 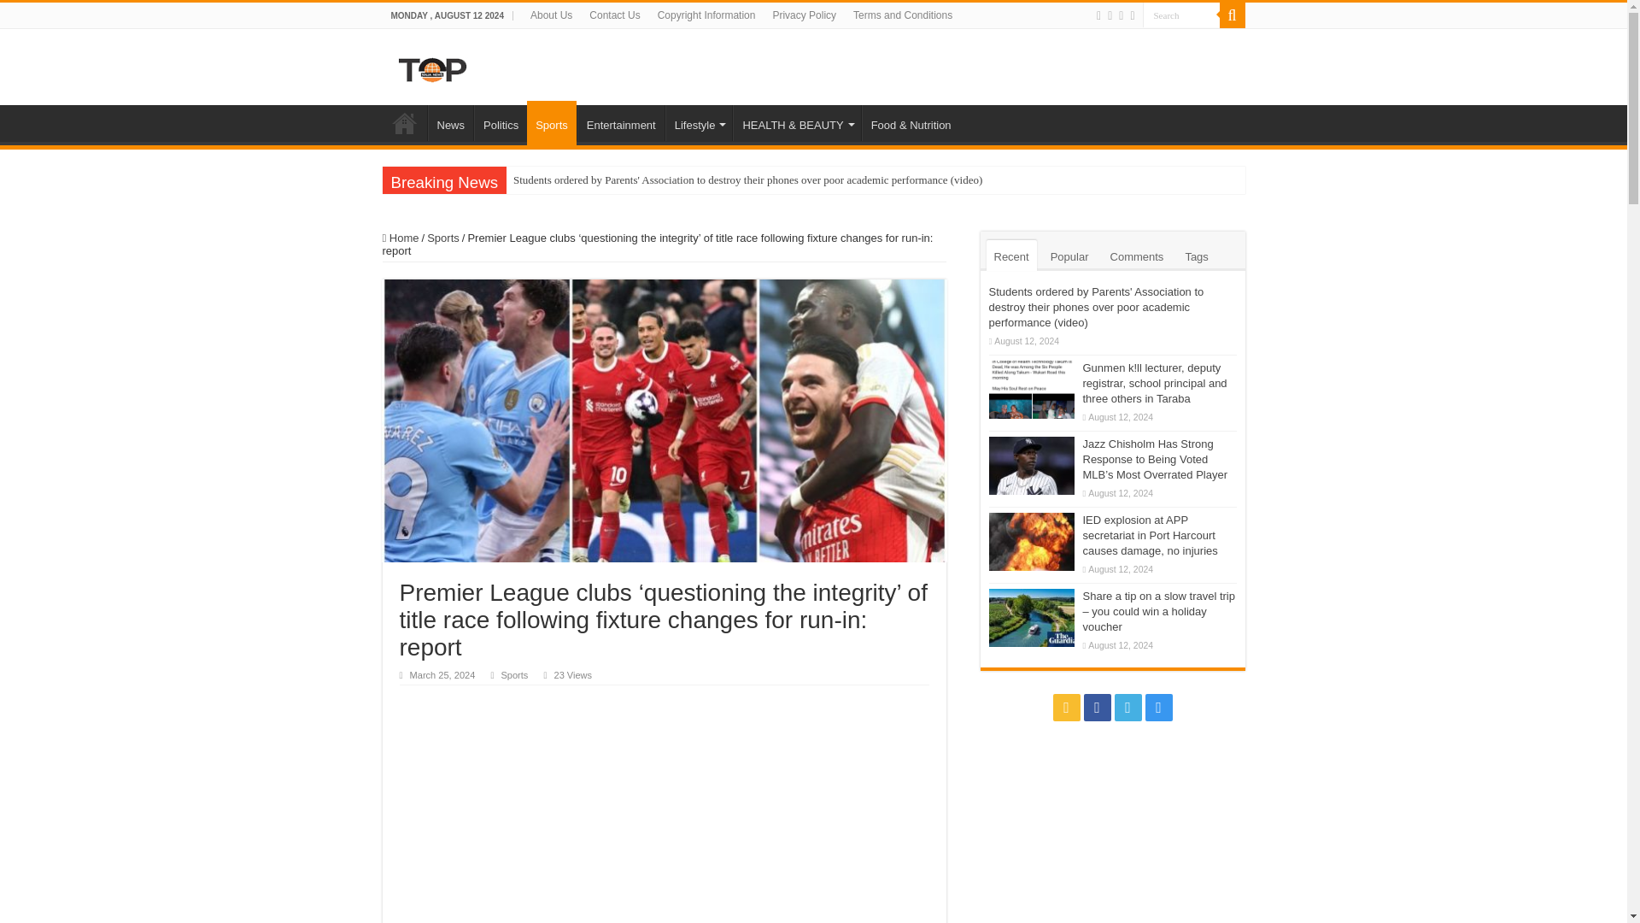 I want to click on Home, so click(x=404, y=123).